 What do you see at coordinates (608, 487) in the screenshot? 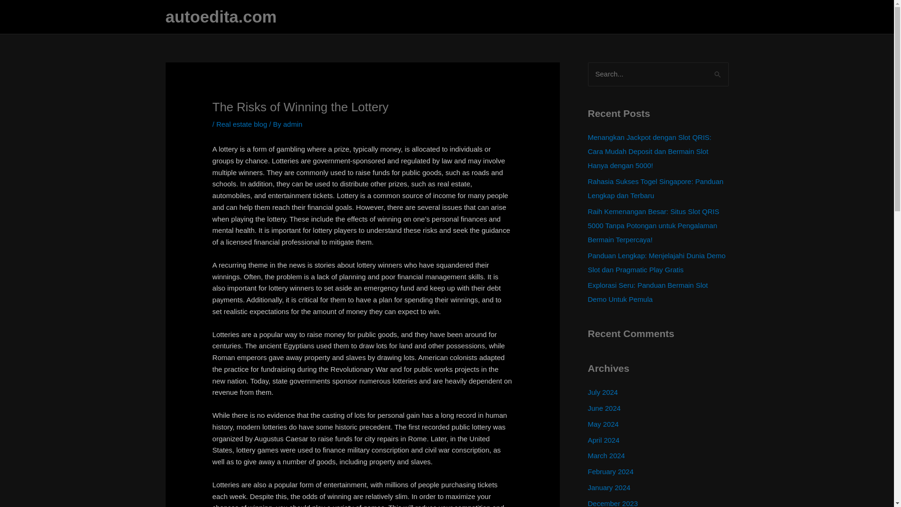
I see `January 2024` at bounding box center [608, 487].